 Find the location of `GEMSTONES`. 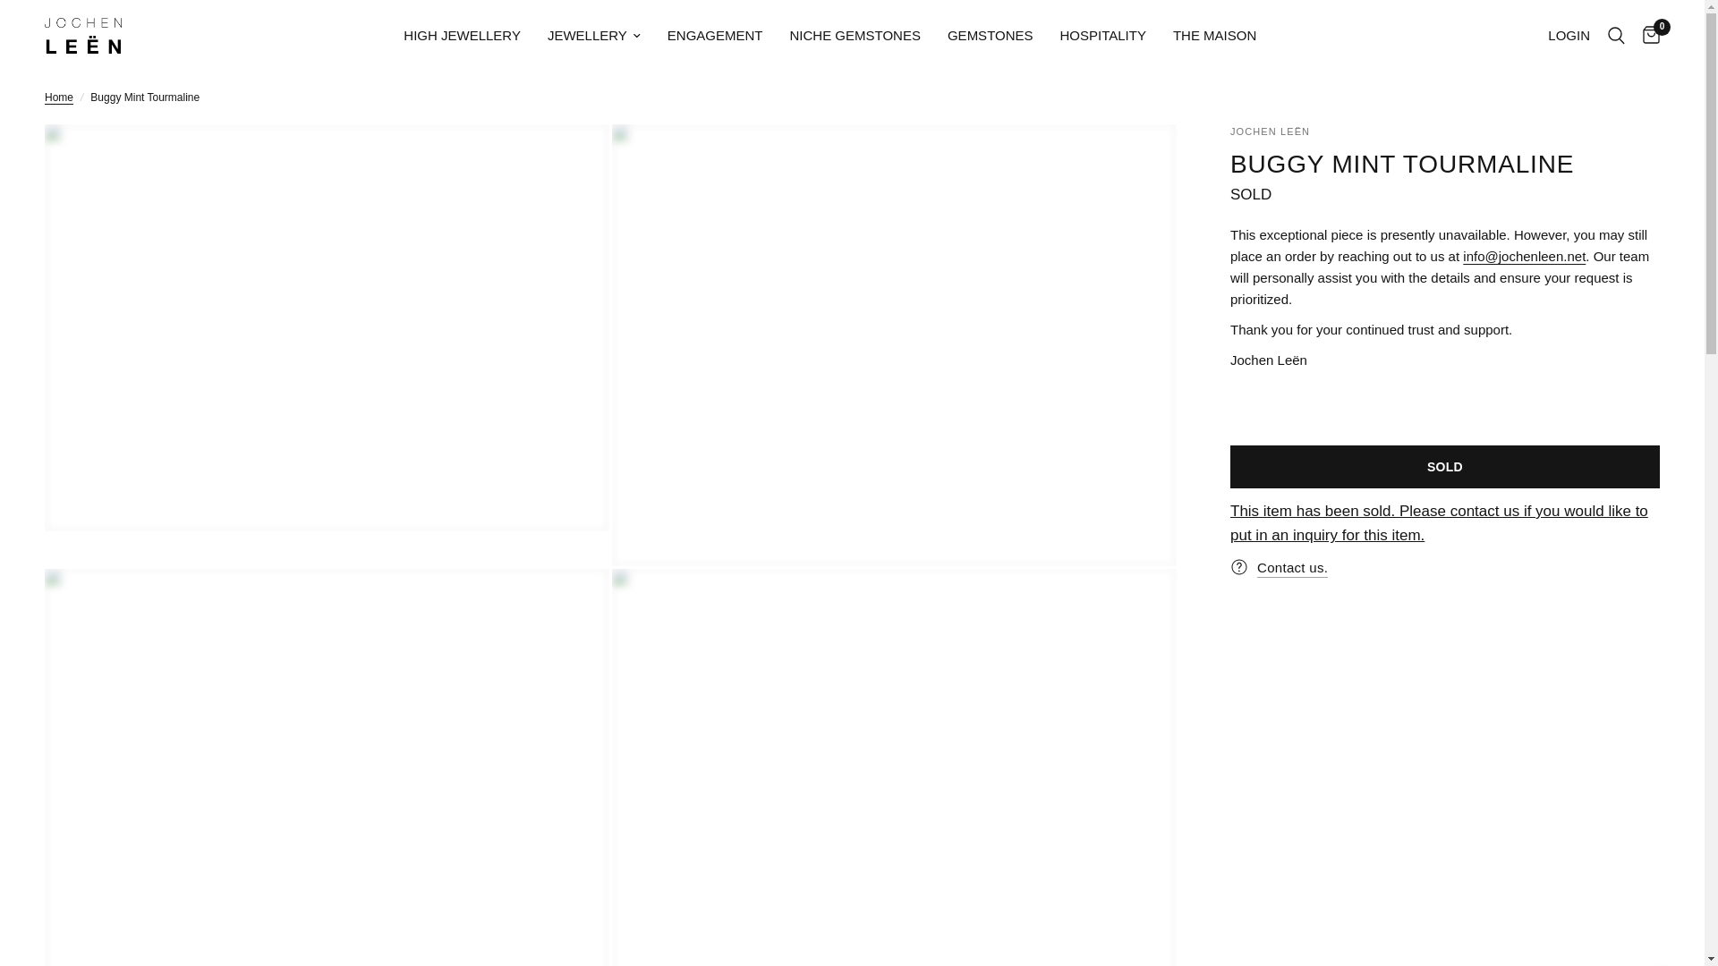

GEMSTONES is located at coordinates (991, 36).